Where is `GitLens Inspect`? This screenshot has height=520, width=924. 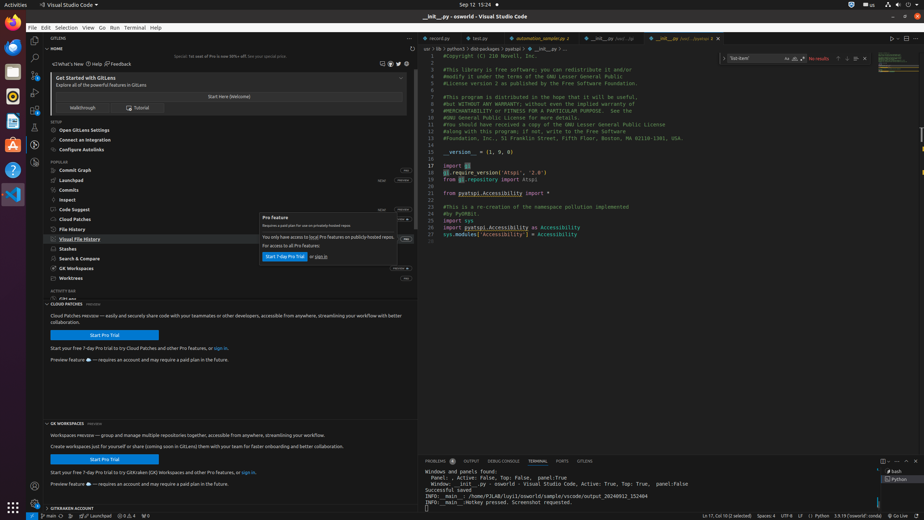
GitLens Inspect is located at coordinates (35, 162).